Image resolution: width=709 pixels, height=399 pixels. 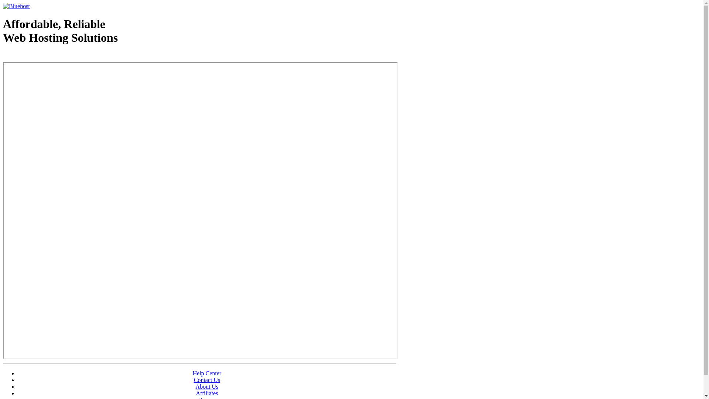 I want to click on About Us, so click(x=207, y=386).